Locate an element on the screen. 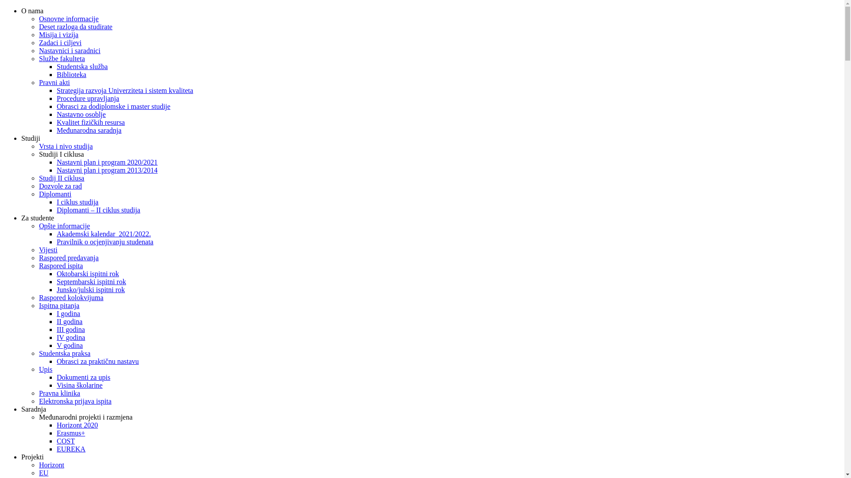 The image size is (851, 478). Nastavno osoblje is located at coordinates (82, 114).